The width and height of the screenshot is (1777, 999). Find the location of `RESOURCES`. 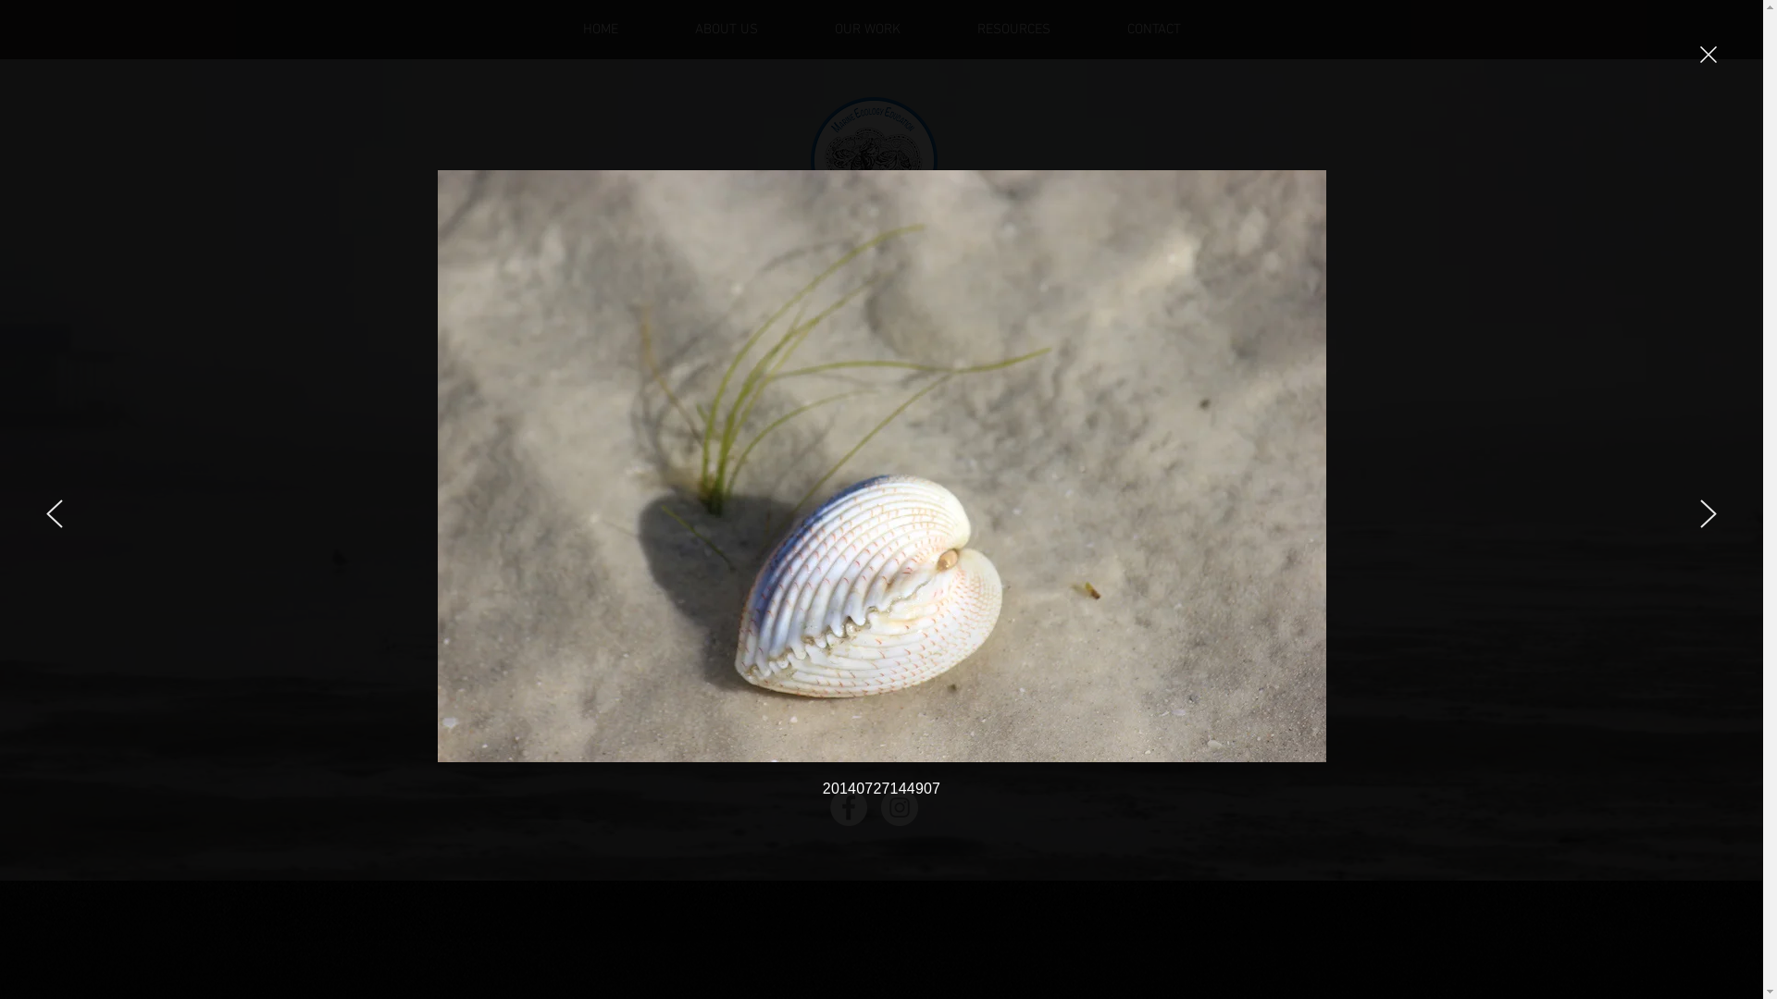

RESOURCES is located at coordinates (1013, 30).